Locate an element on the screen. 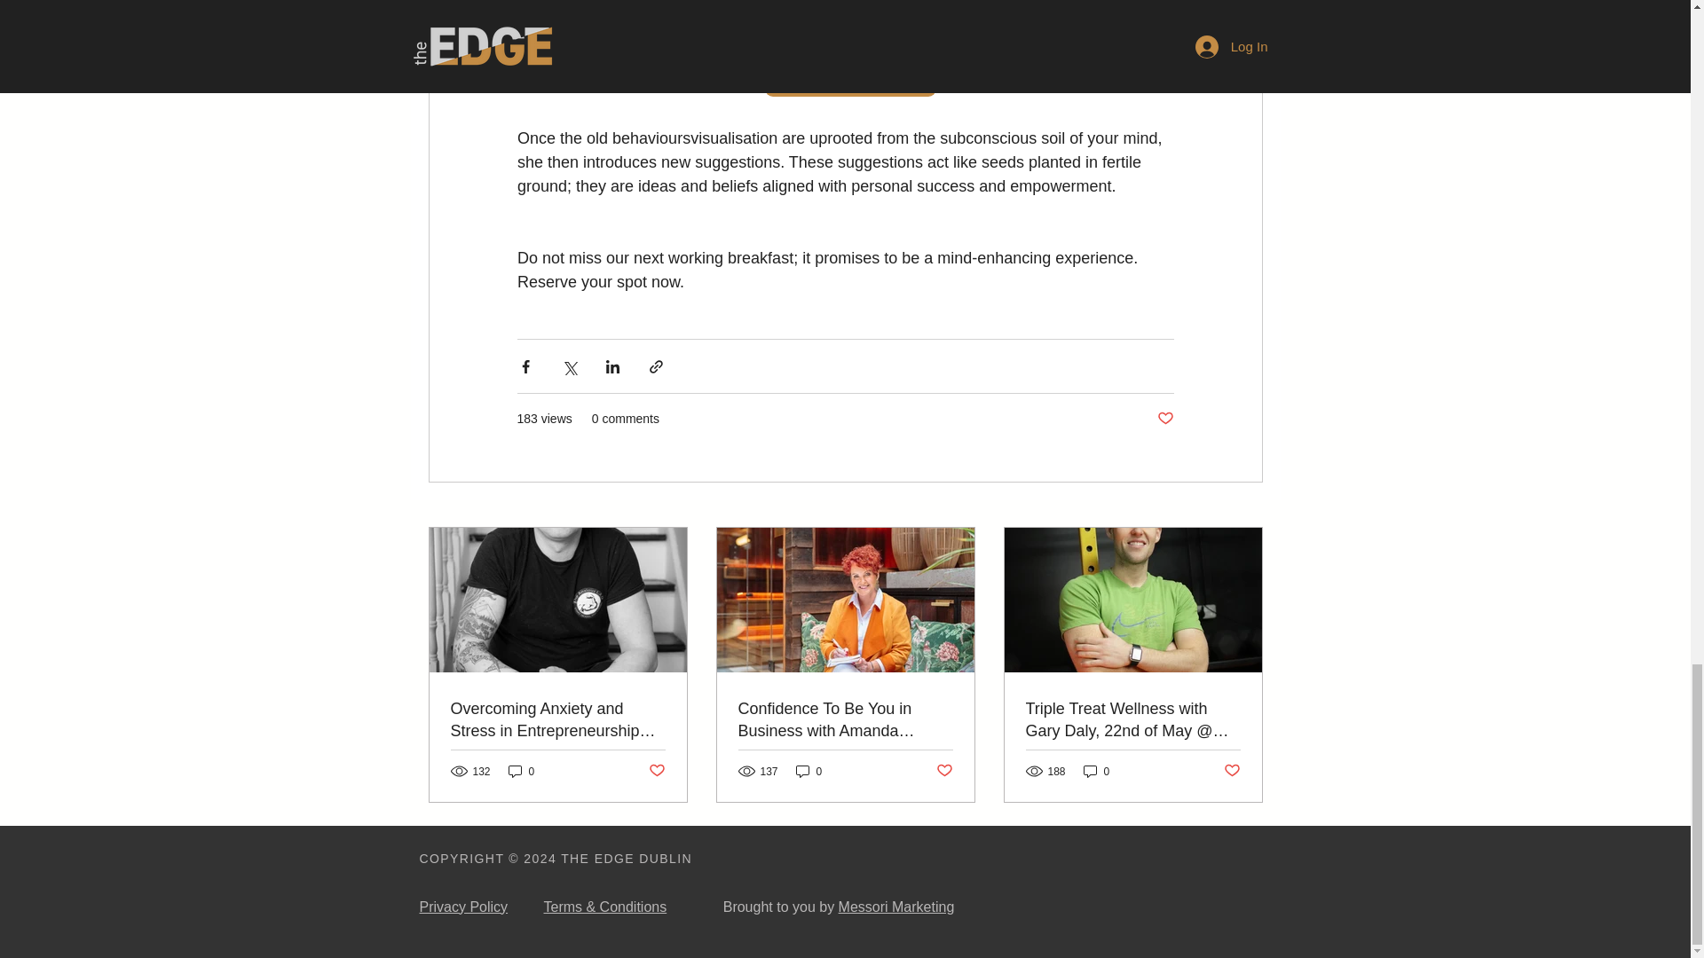 The width and height of the screenshot is (1704, 958). 0 is located at coordinates (809, 771).